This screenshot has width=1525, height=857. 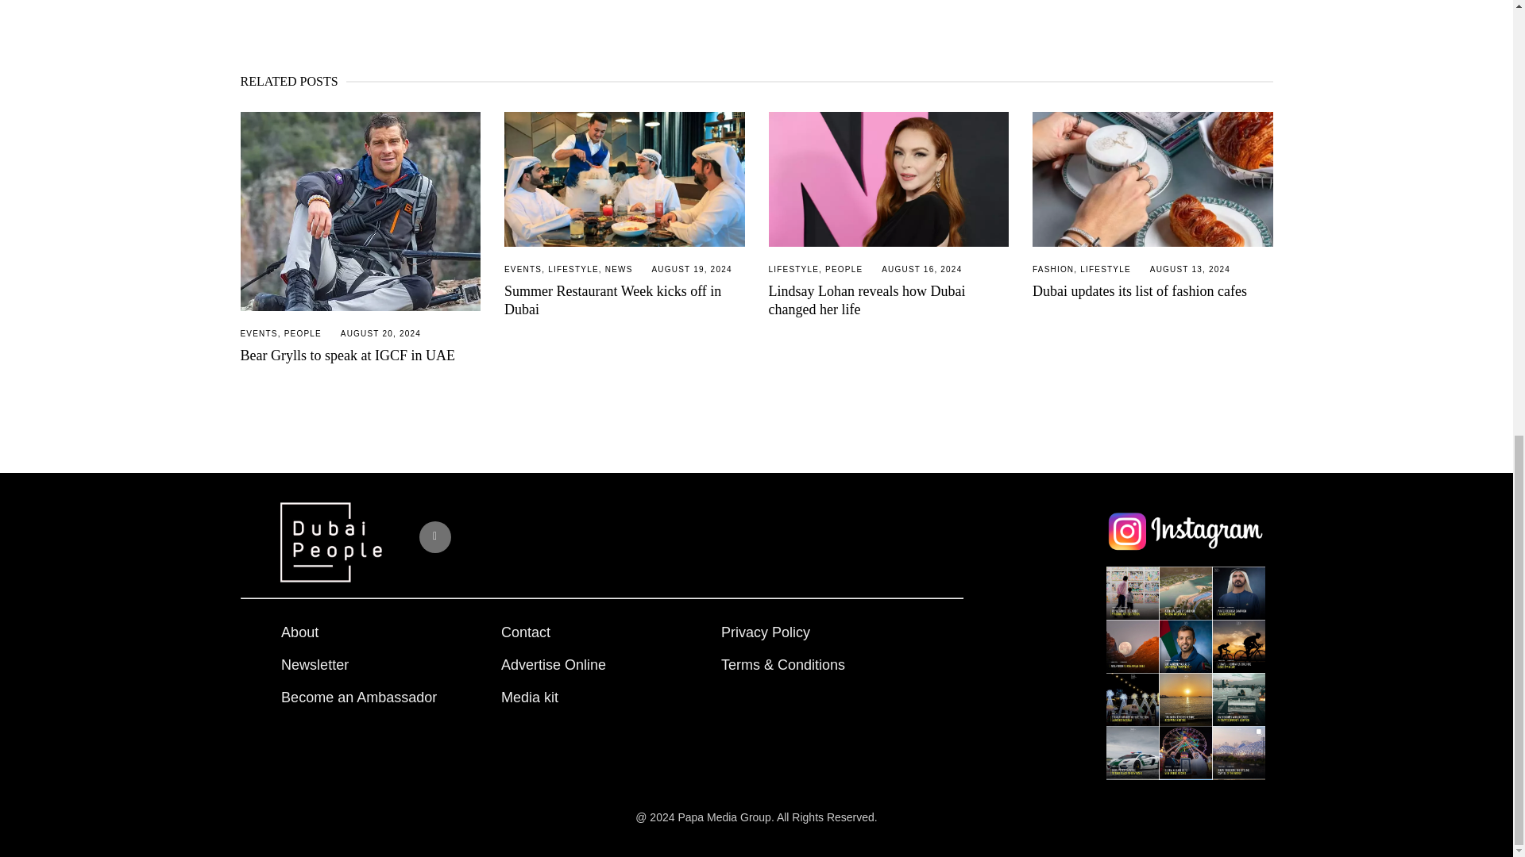 I want to click on Bear Grylls to speak at IGCF in UAE, so click(x=346, y=355).